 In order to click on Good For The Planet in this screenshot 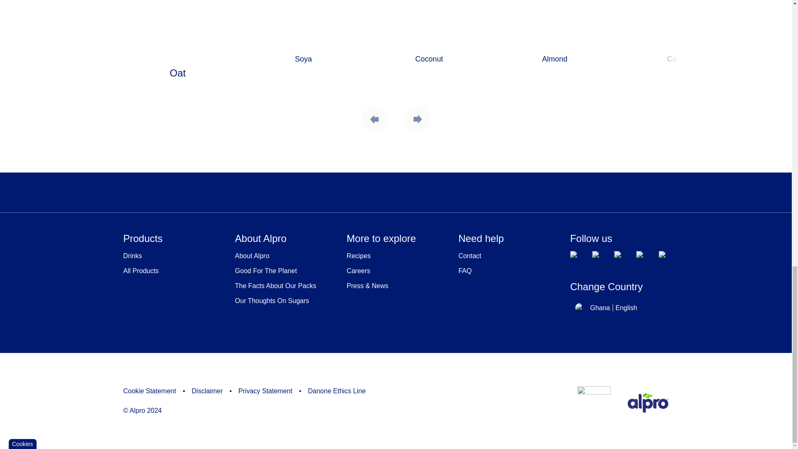, I will do `click(284, 271)`.